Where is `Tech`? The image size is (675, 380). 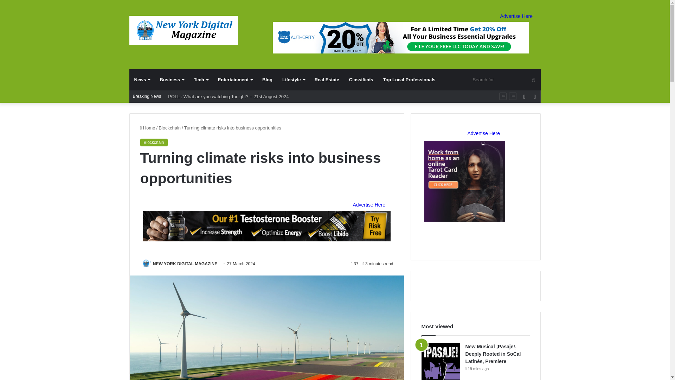
Tech is located at coordinates (200, 80).